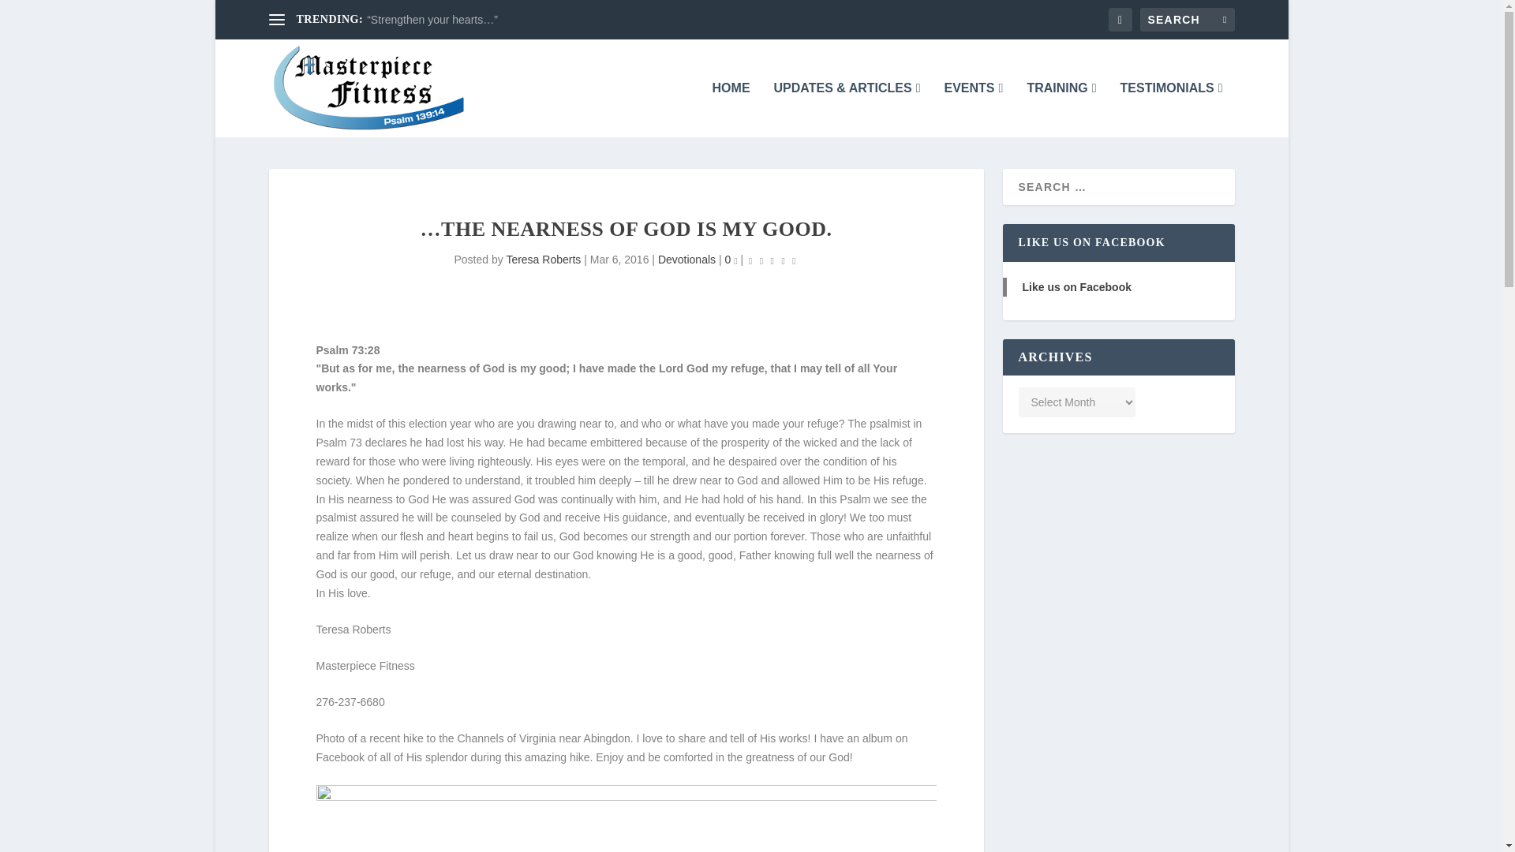 Image resolution: width=1515 pixels, height=852 pixels. I want to click on Posts by Teresa Roberts, so click(543, 259).